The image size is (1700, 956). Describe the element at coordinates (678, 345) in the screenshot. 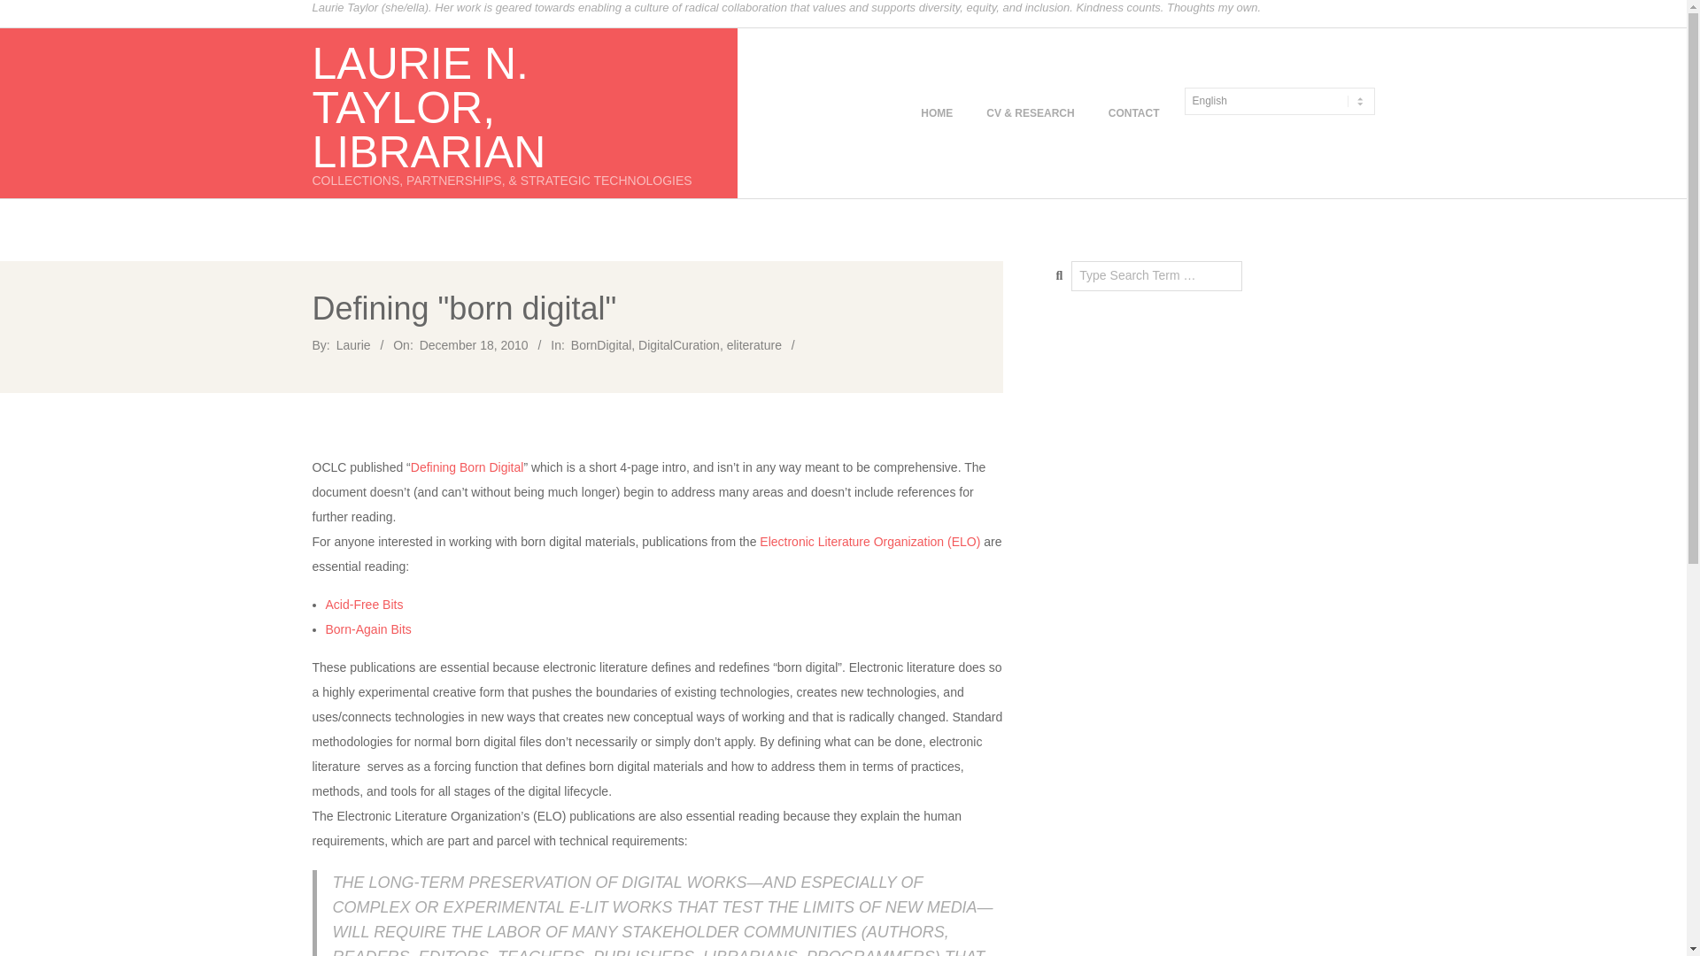

I see `DigitalCuration` at that location.